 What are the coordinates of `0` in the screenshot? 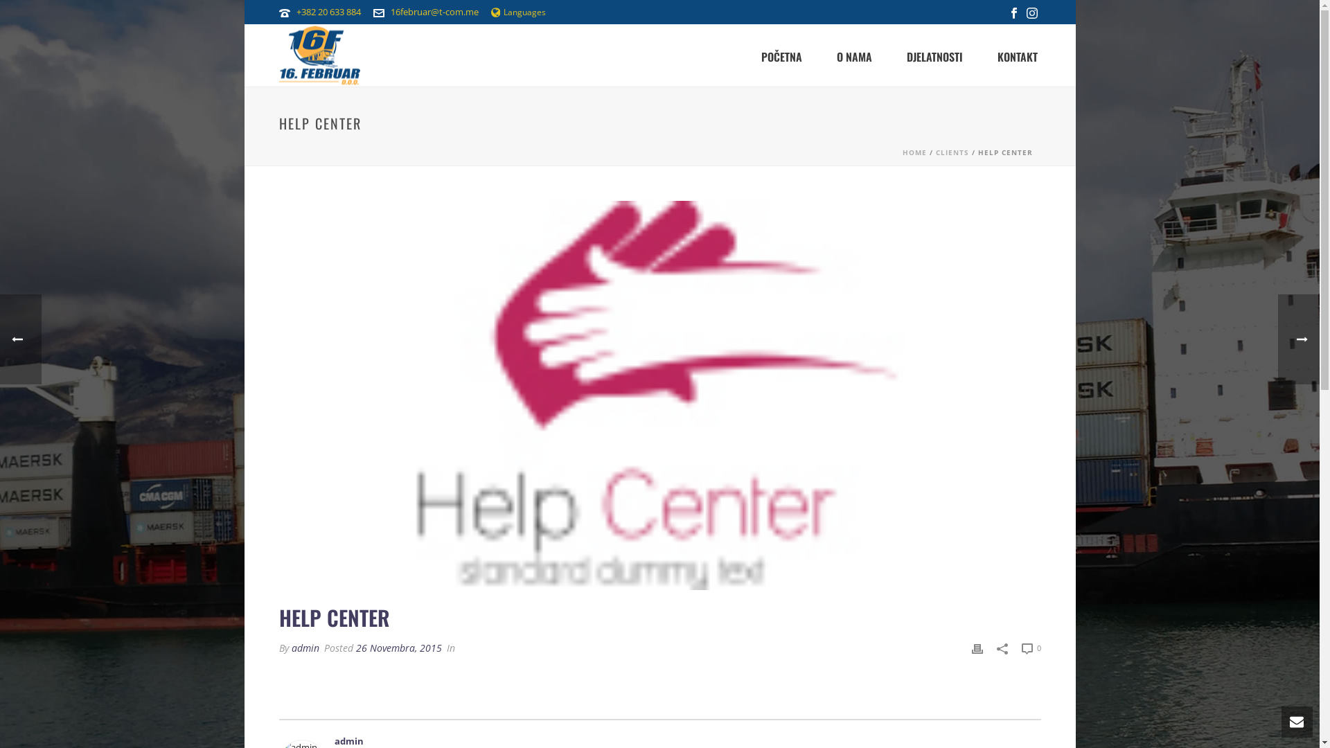 It's located at (1031, 648).